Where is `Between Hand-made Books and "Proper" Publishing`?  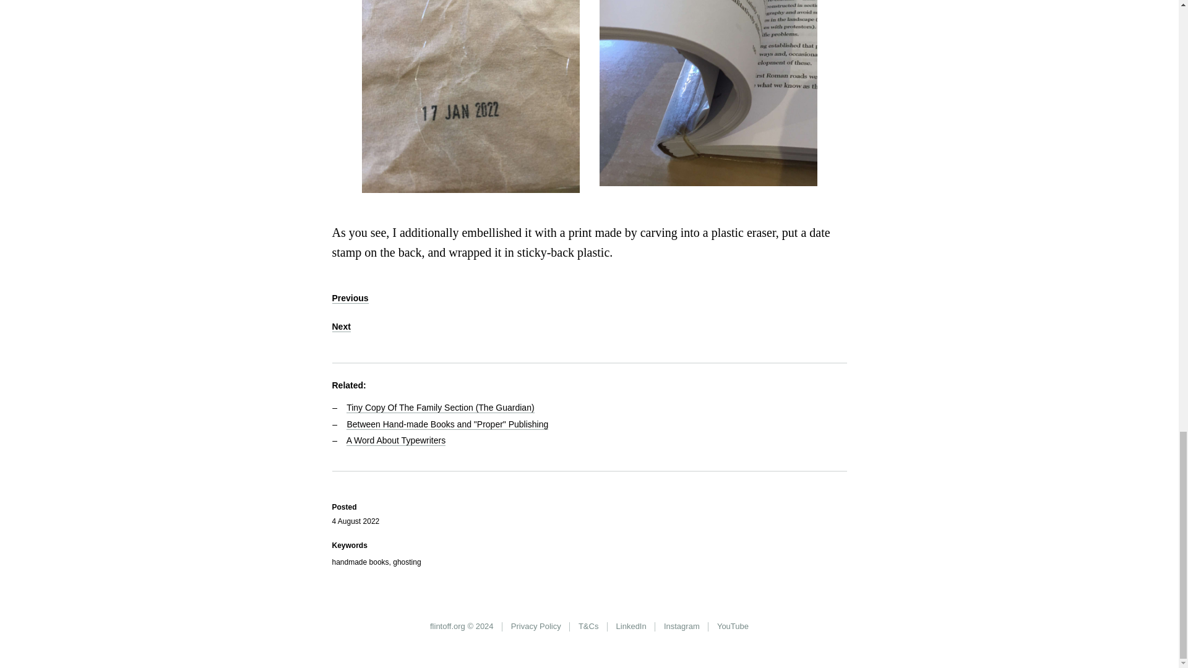
Between Hand-made Books and "Proper" Publishing is located at coordinates (447, 424).